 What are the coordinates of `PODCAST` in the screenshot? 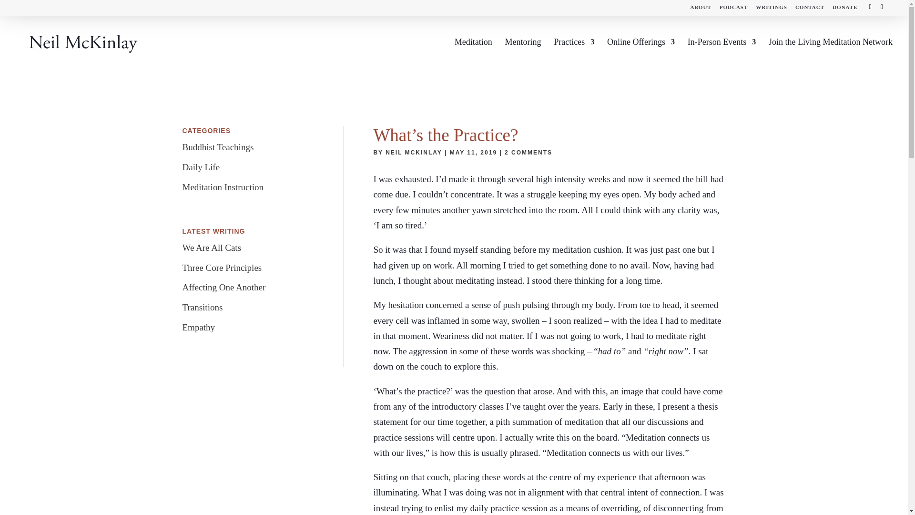 It's located at (734, 9).